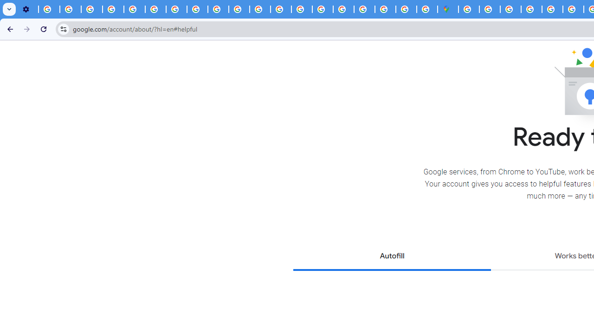 The height and width of the screenshot is (334, 594). I want to click on Privacy Help Center - Policies Help, so click(574, 9).